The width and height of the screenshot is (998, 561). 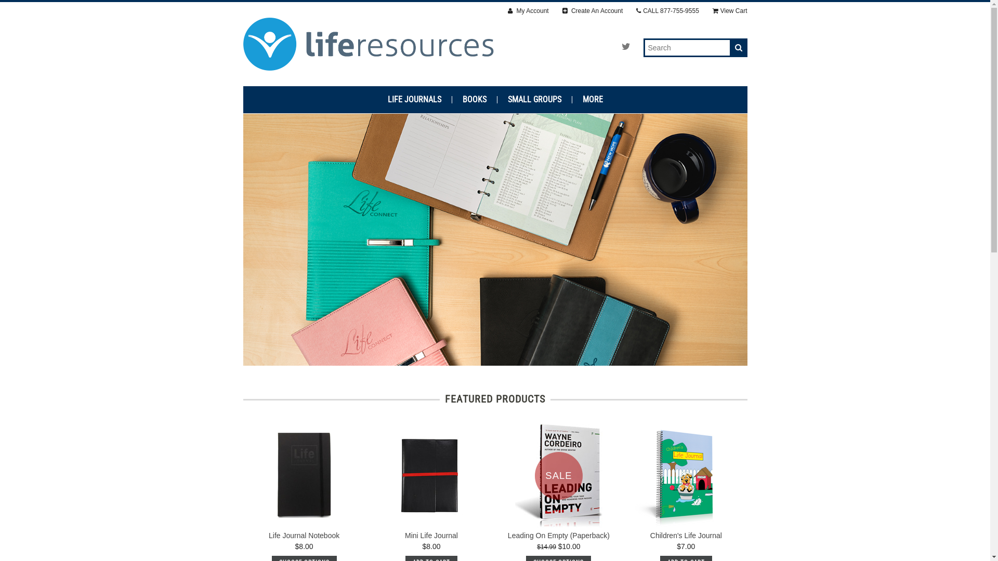 I want to click on LIFE JOURNALS, so click(x=415, y=100).